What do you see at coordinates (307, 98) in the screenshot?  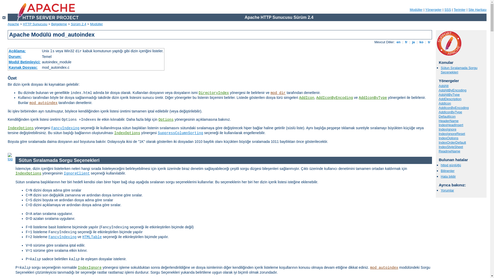 I see `AddIcon` at bounding box center [307, 98].